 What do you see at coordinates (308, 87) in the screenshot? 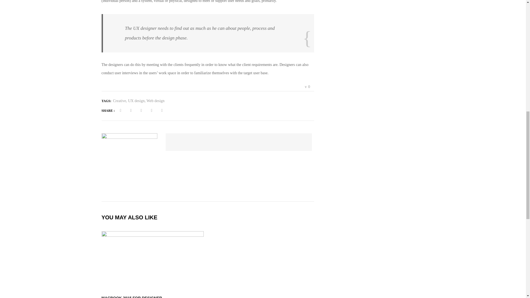
I see `0` at bounding box center [308, 87].